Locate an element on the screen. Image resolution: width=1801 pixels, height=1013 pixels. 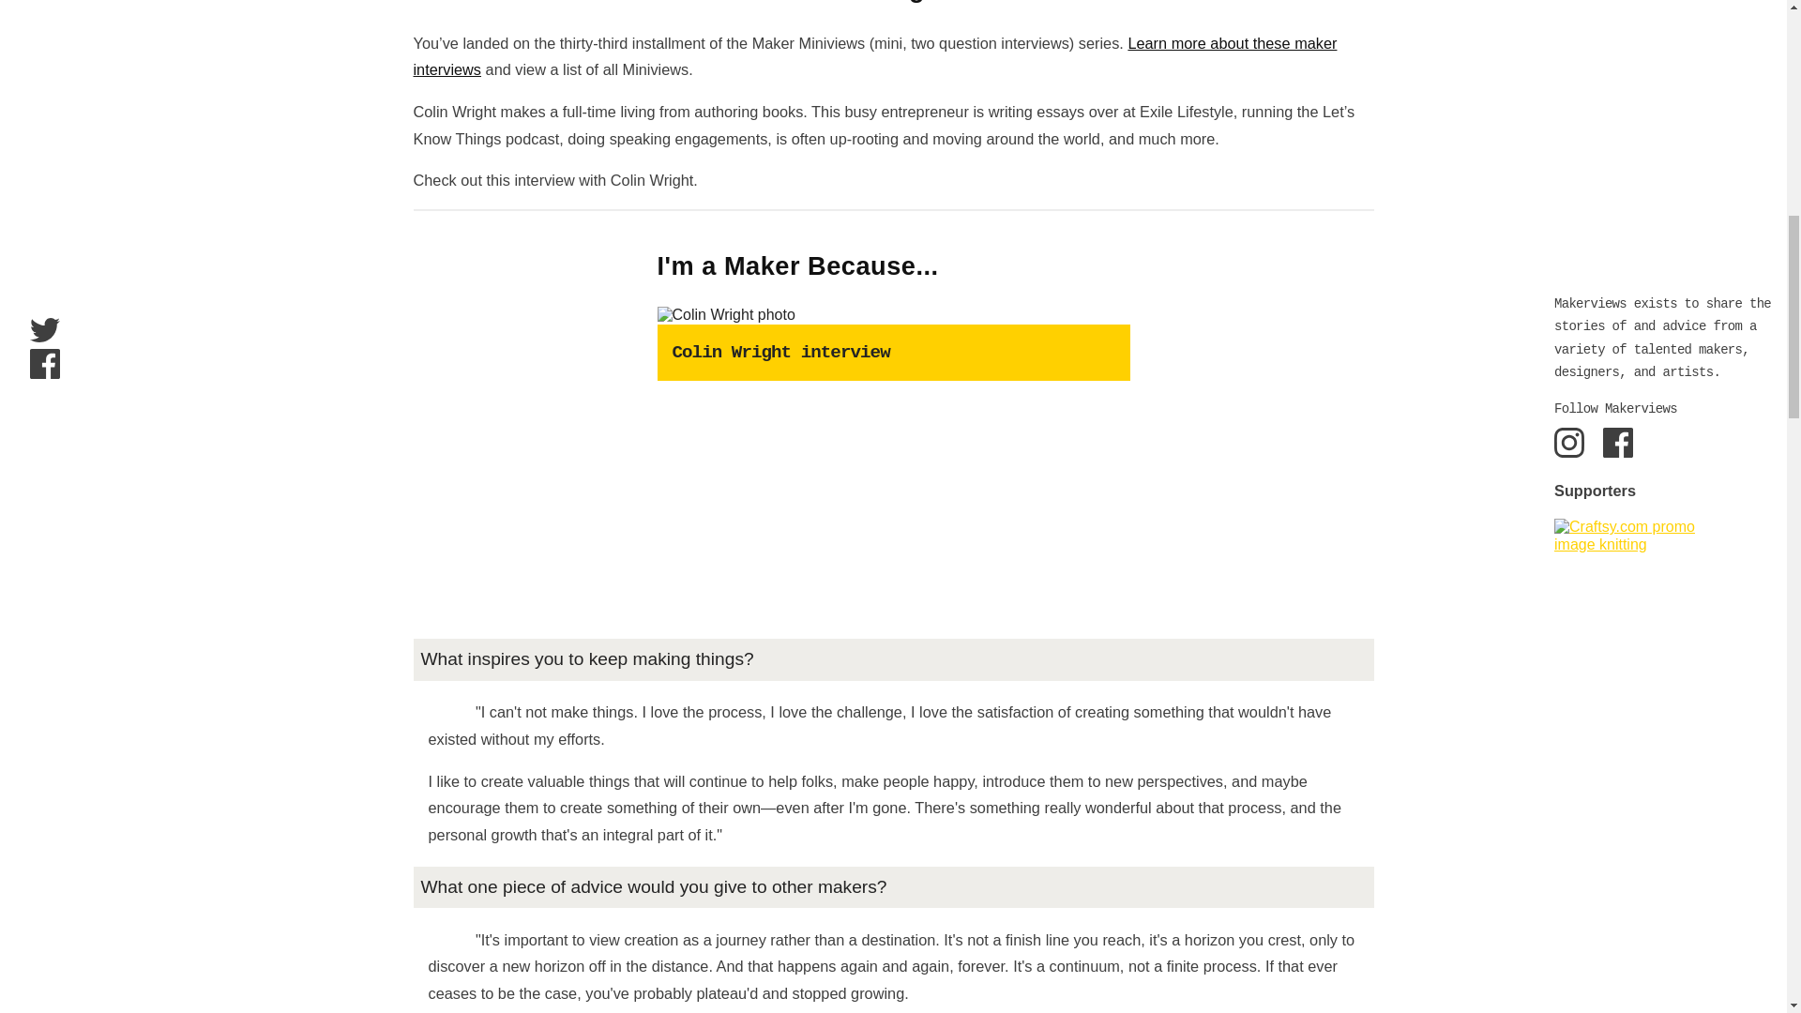
Learn more about these maker interviews is located at coordinates (874, 56).